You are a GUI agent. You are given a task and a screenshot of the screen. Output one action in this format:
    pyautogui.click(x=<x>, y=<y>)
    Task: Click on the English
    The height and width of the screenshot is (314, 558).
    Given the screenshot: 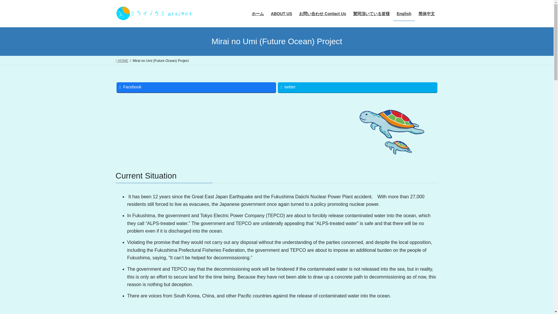 What is the action you would take?
    pyautogui.click(x=404, y=14)
    